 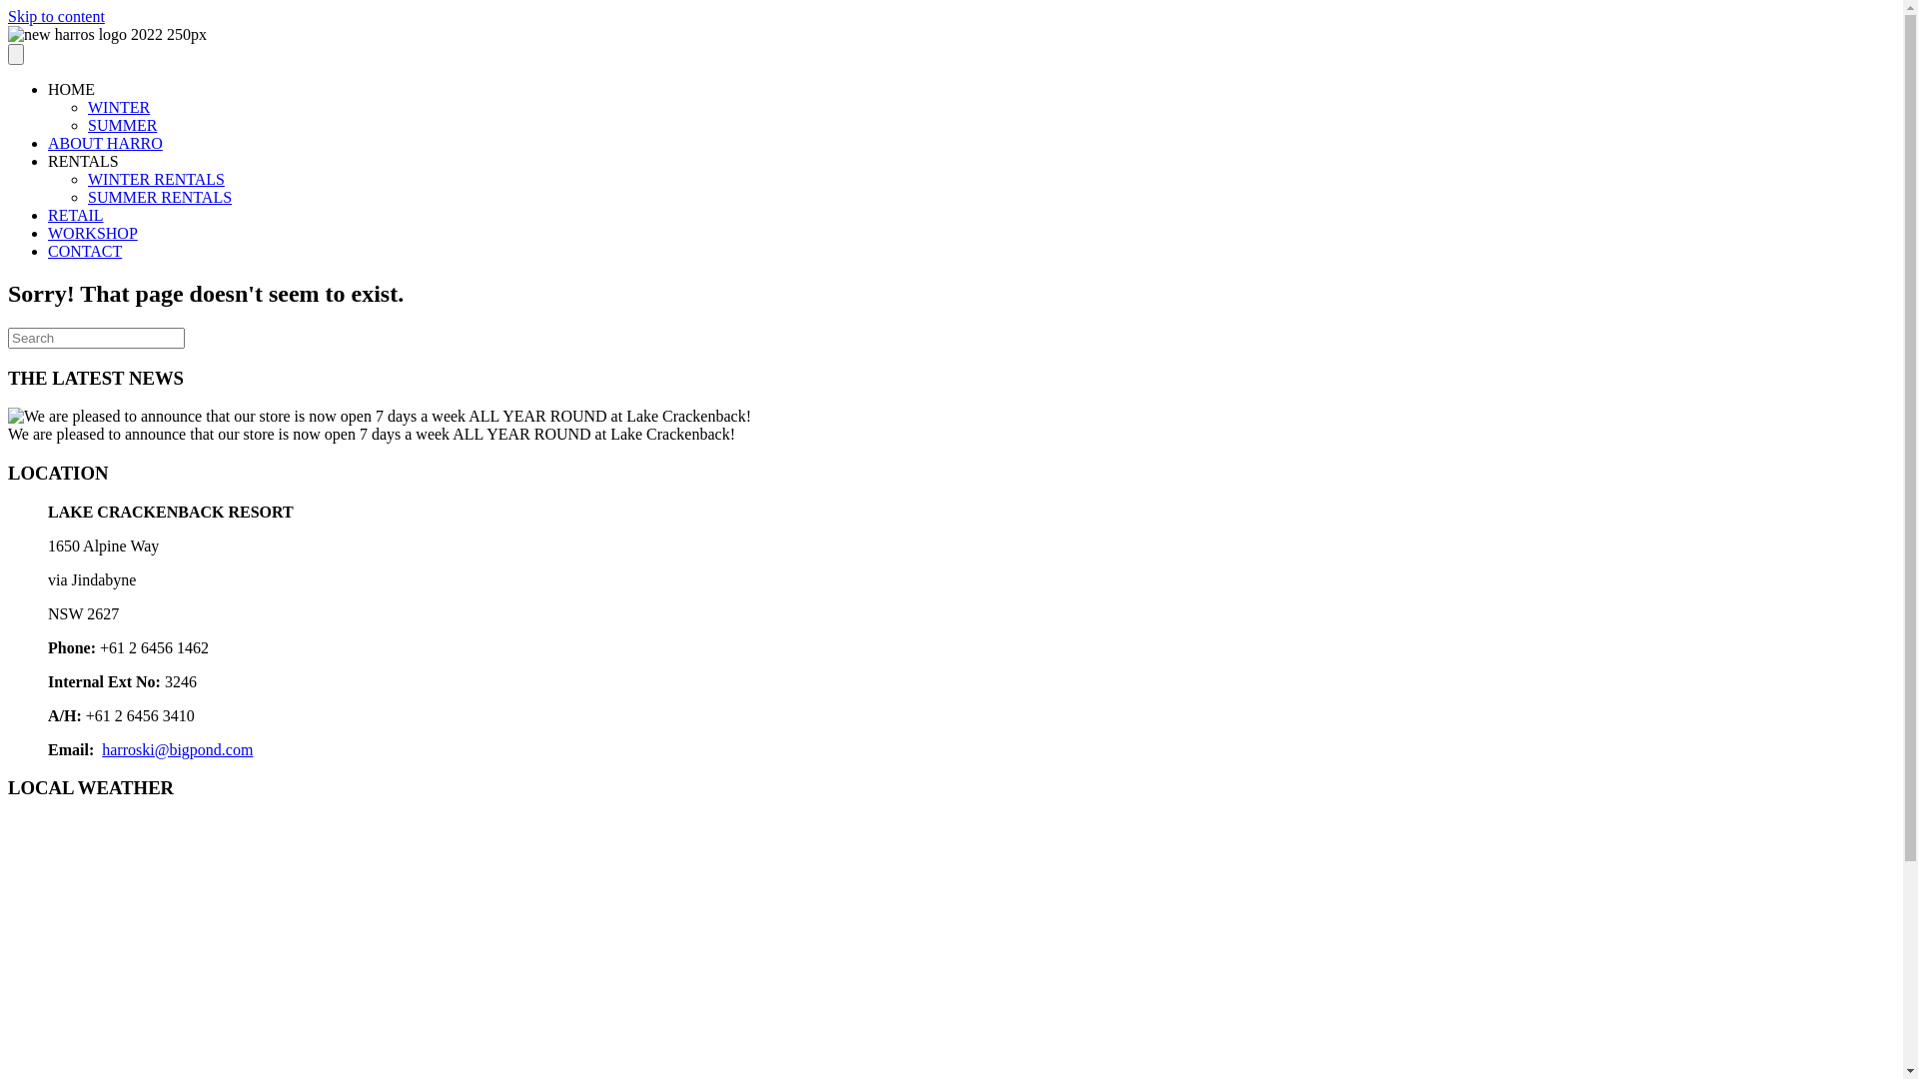 What do you see at coordinates (160, 198) in the screenshot?
I see `SUMMER RENTALS` at bounding box center [160, 198].